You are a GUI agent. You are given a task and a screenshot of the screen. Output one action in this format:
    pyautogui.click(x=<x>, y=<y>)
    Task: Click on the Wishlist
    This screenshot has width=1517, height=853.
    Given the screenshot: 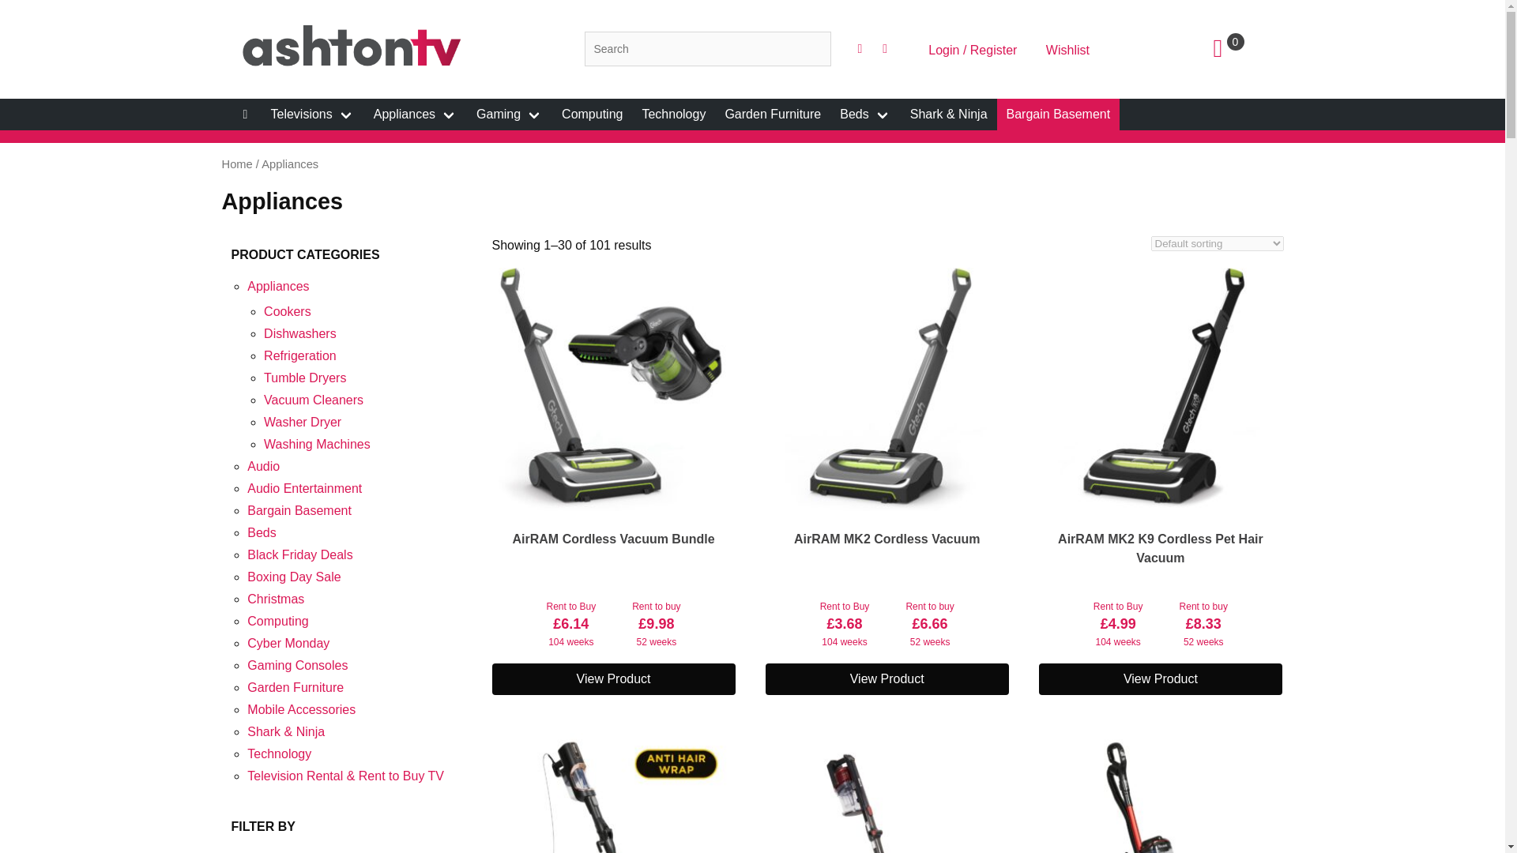 What is the action you would take?
    pyautogui.click(x=1067, y=50)
    